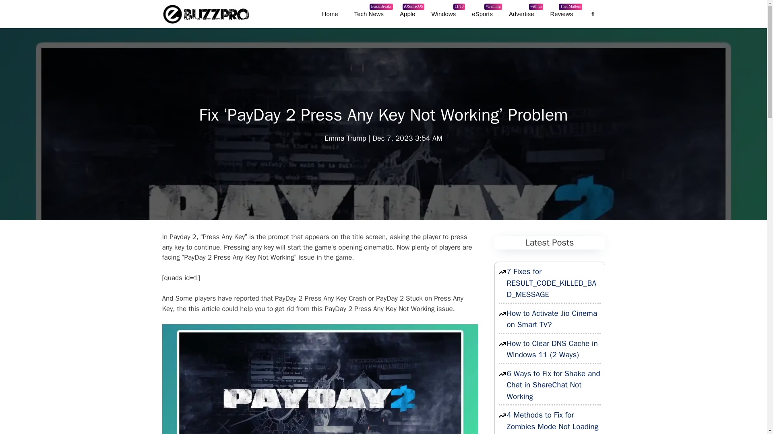 The image size is (773, 434). What do you see at coordinates (562, 14) in the screenshot?
I see `How to Activate Jio Cinema on Smart TV?` at bounding box center [562, 14].